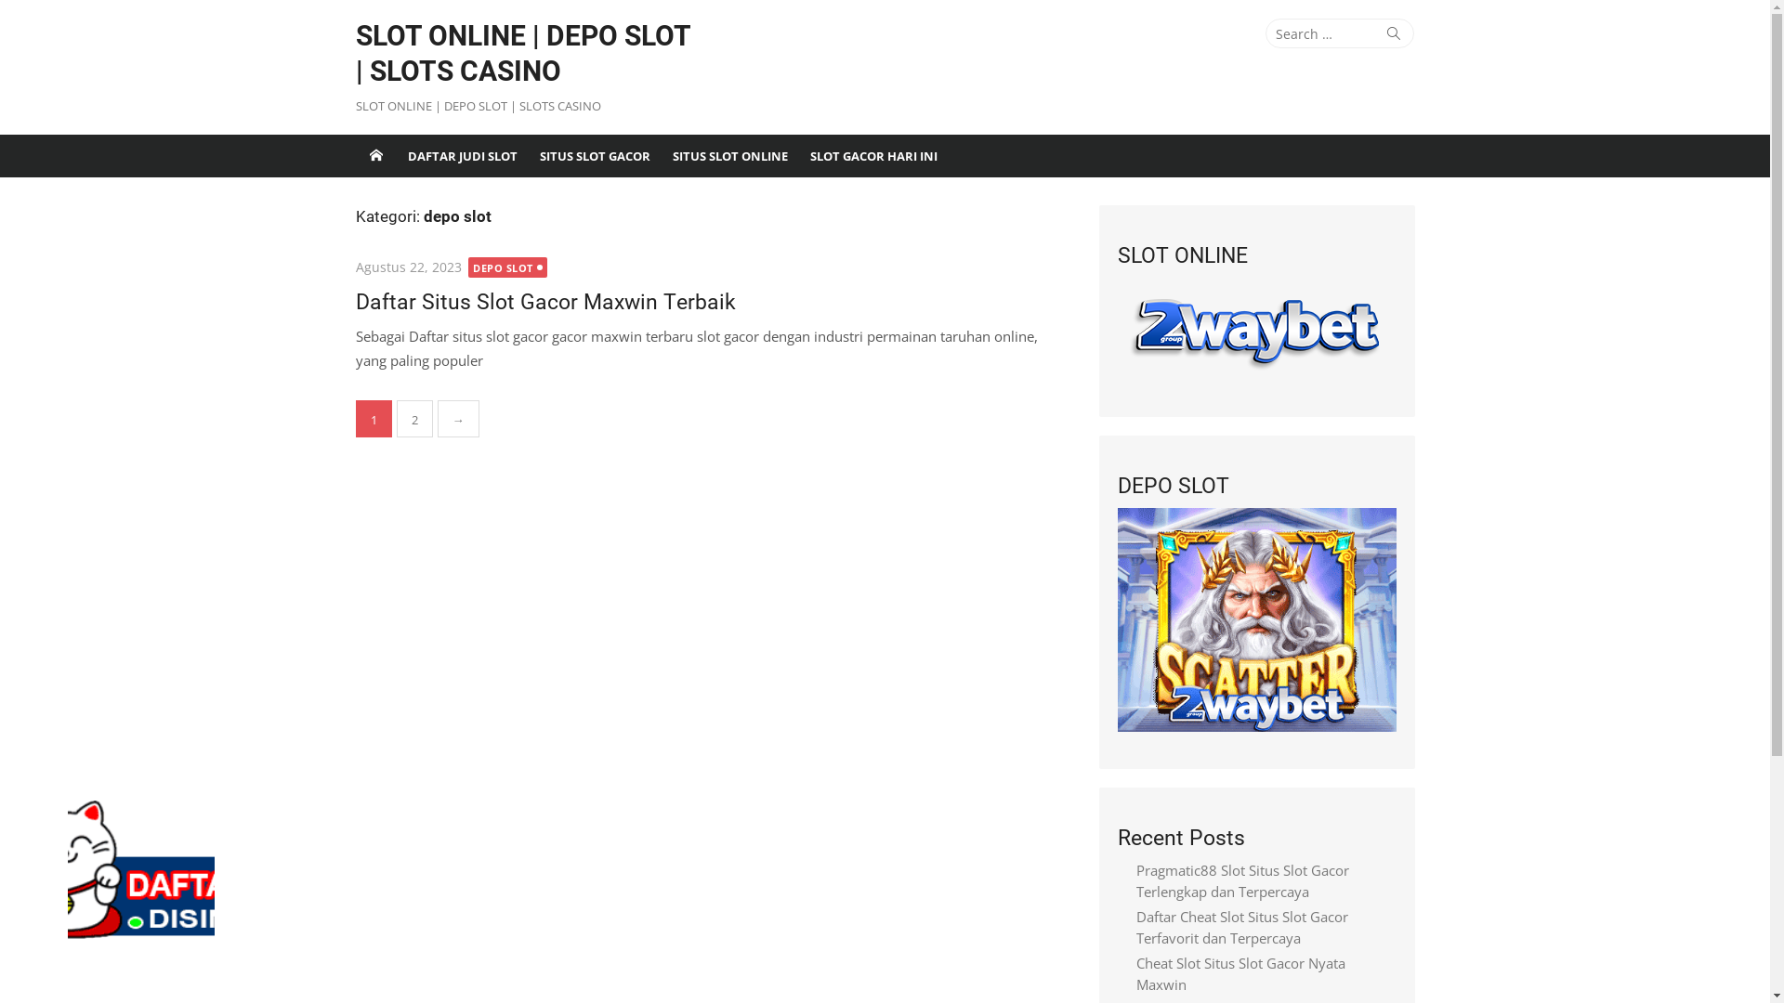  I want to click on SLOT ONLINE | DEPO SLOT | SLOTS CASINO, so click(375, 156).